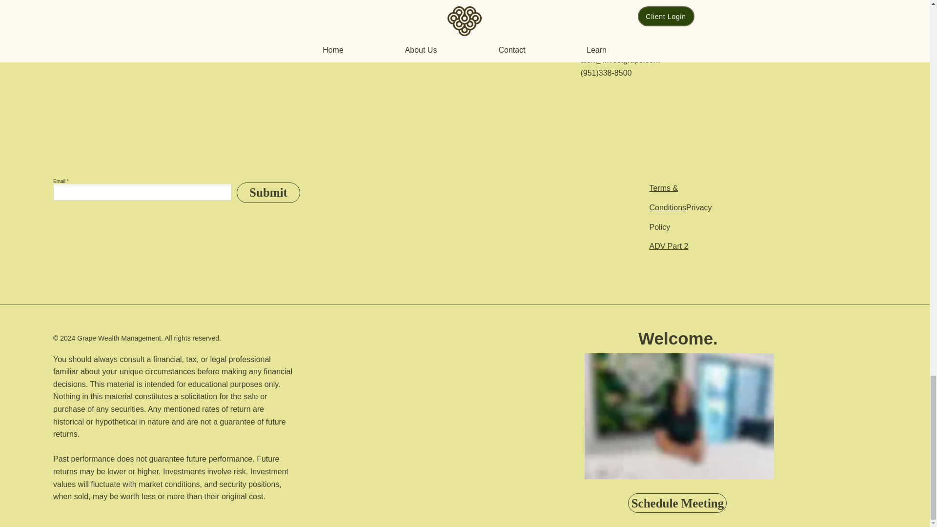  What do you see at coordinates (268, 192) in the screenshot?
I see `Submit` at bounding box center [268, 192].